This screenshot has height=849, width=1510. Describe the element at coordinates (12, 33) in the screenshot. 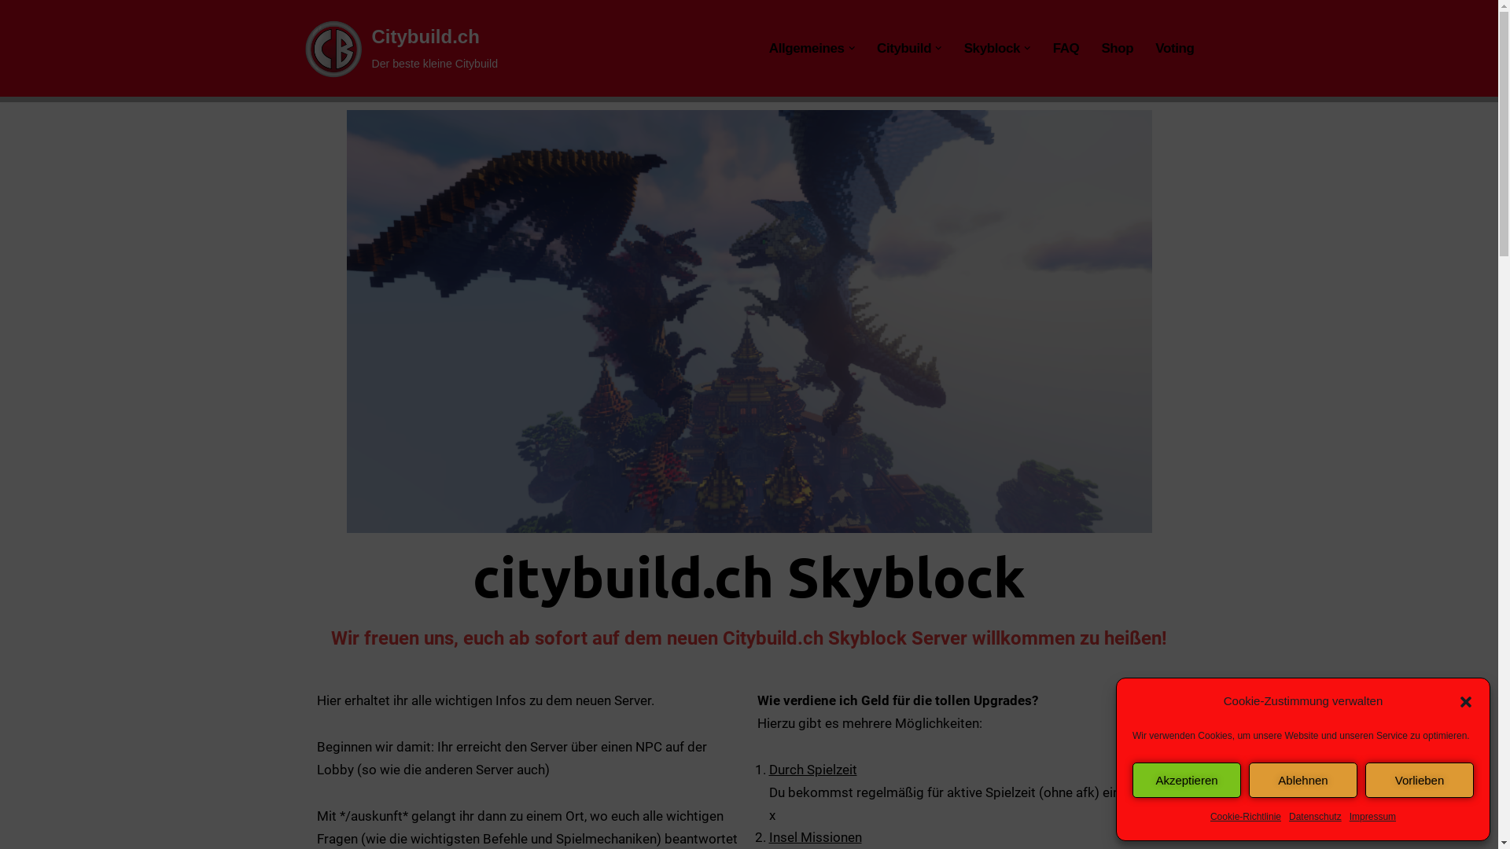

I see `Zum Inhalt springen` at that location.